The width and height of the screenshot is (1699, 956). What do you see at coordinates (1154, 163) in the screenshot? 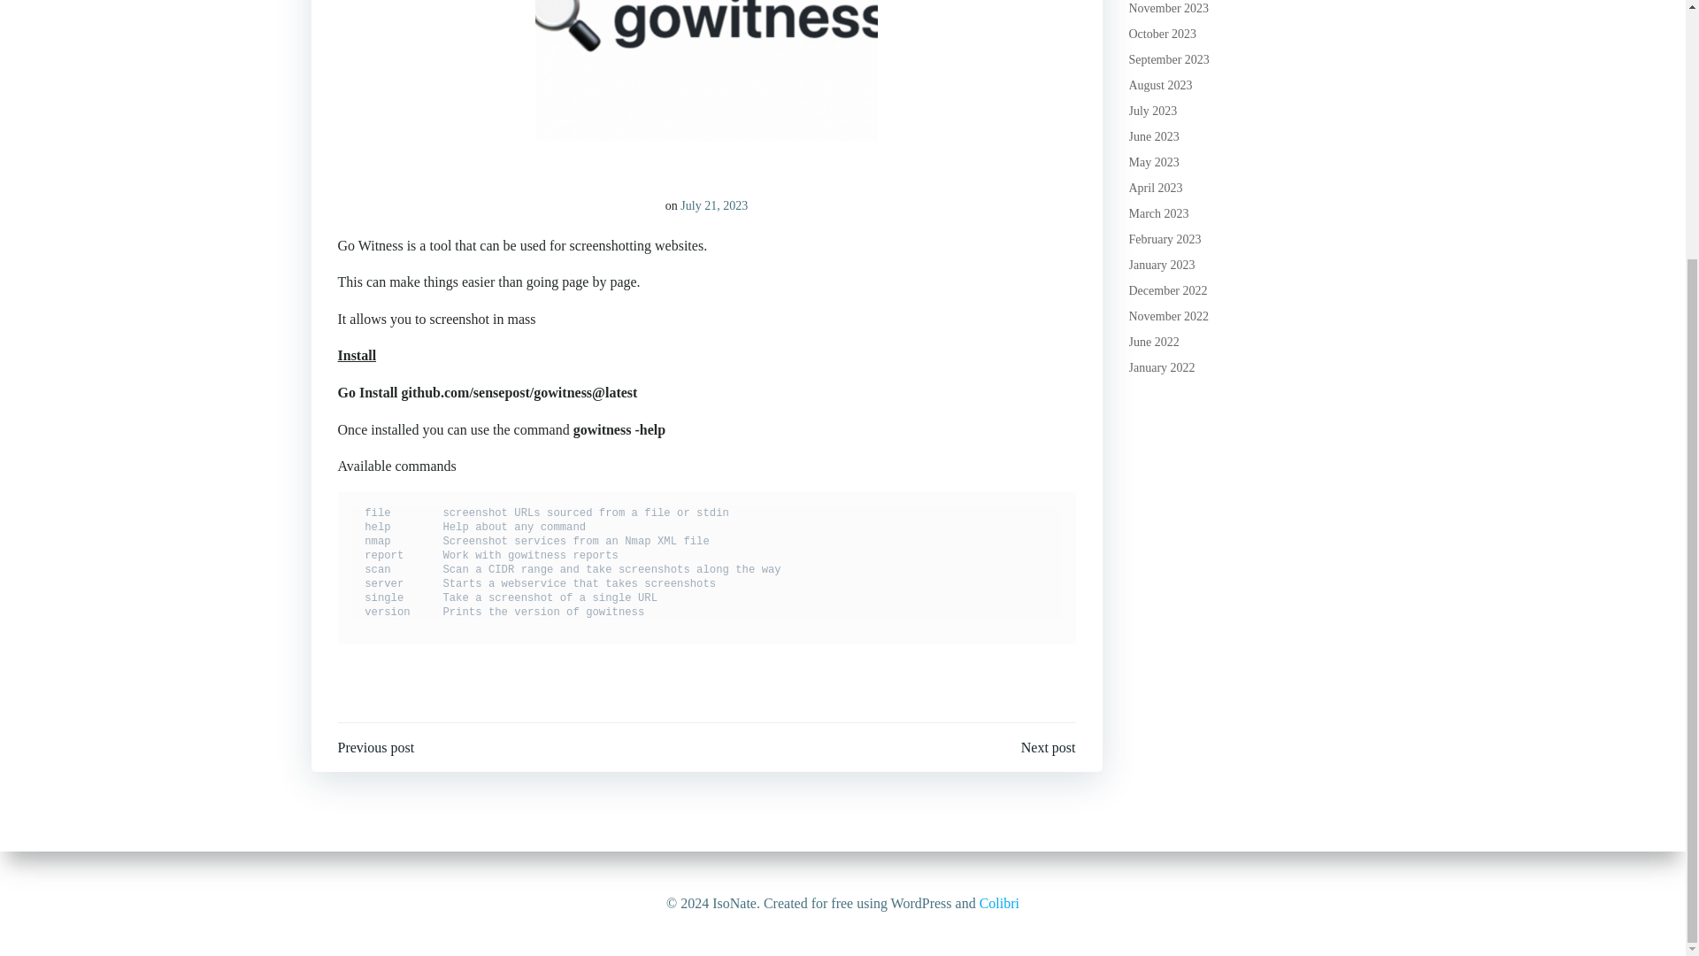
I see `May 2023` at bounding box center [1154, 163].